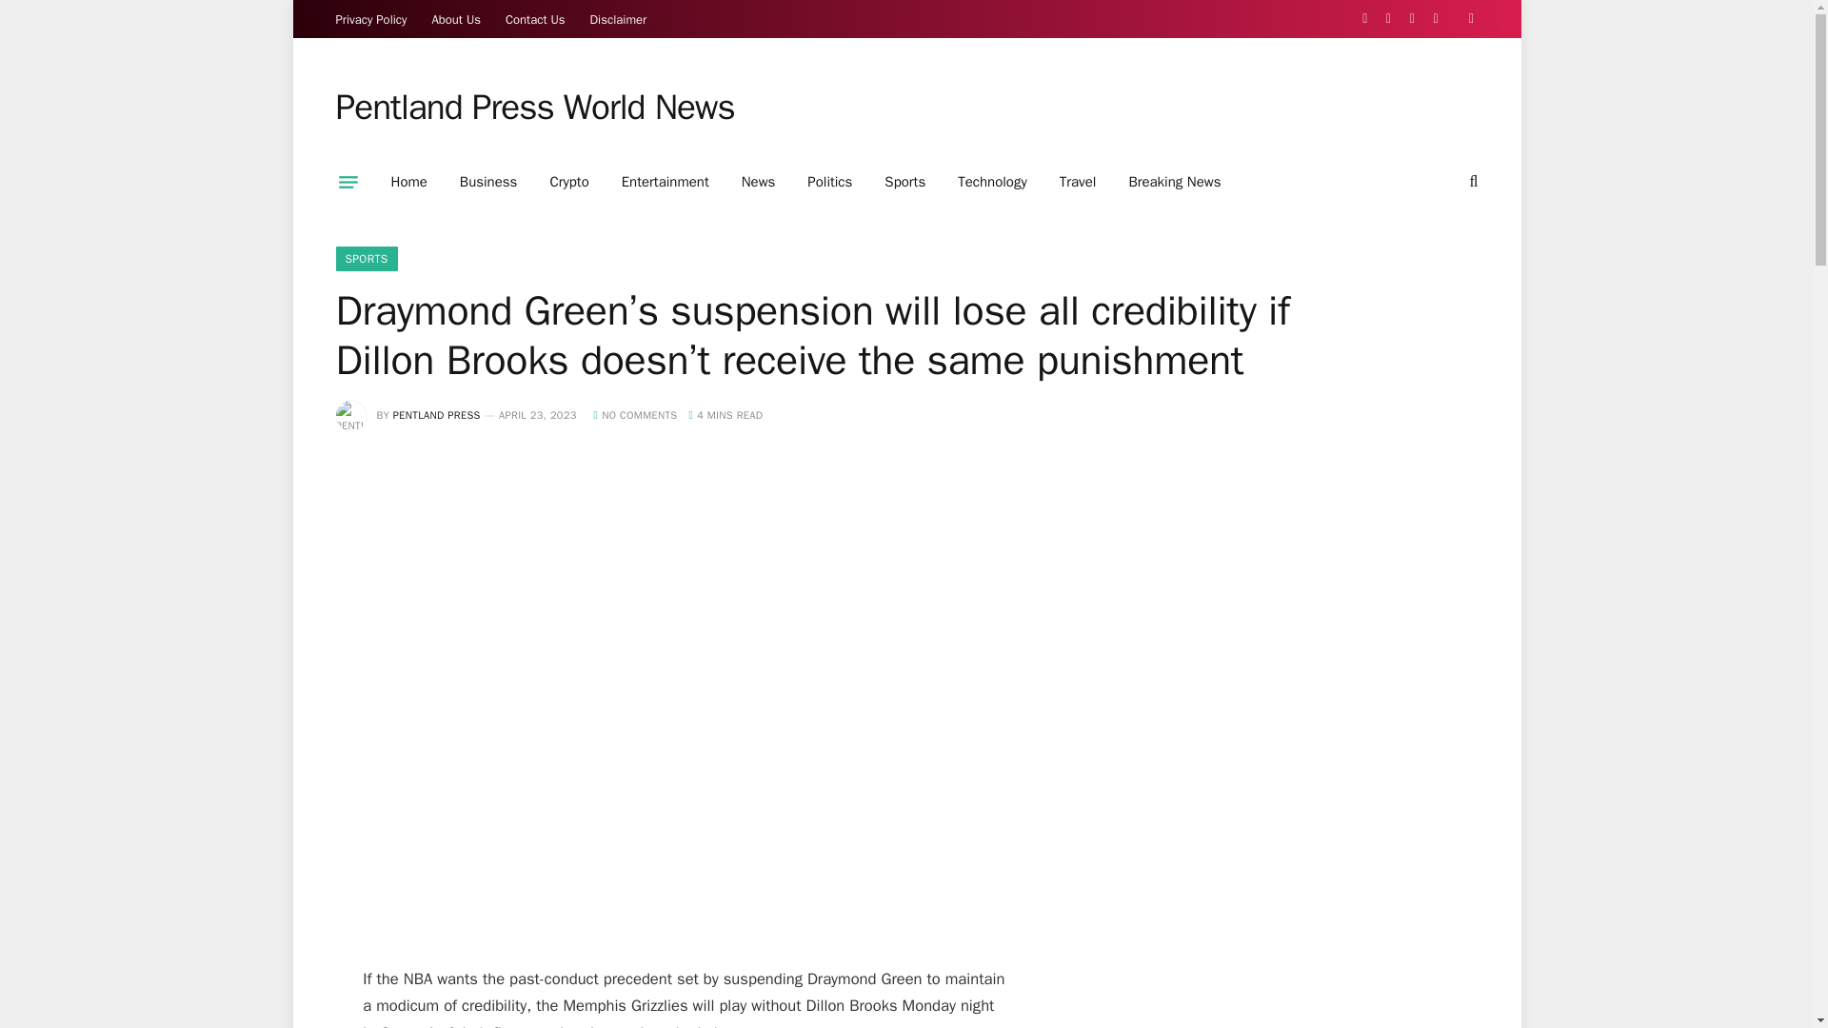  I want to click on NO COMMENTS, so click(636, 414).